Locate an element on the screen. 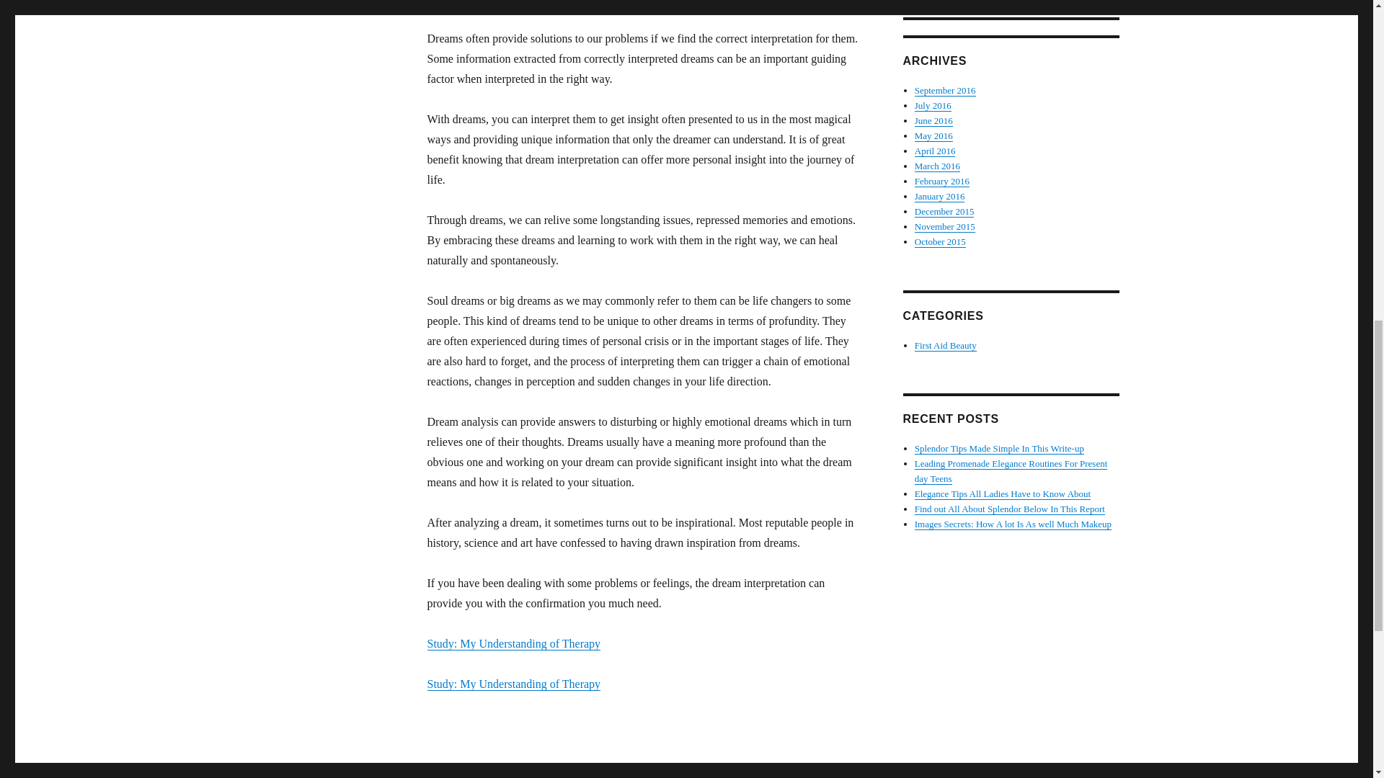  July 2016 is located at coordinates (933, 105).